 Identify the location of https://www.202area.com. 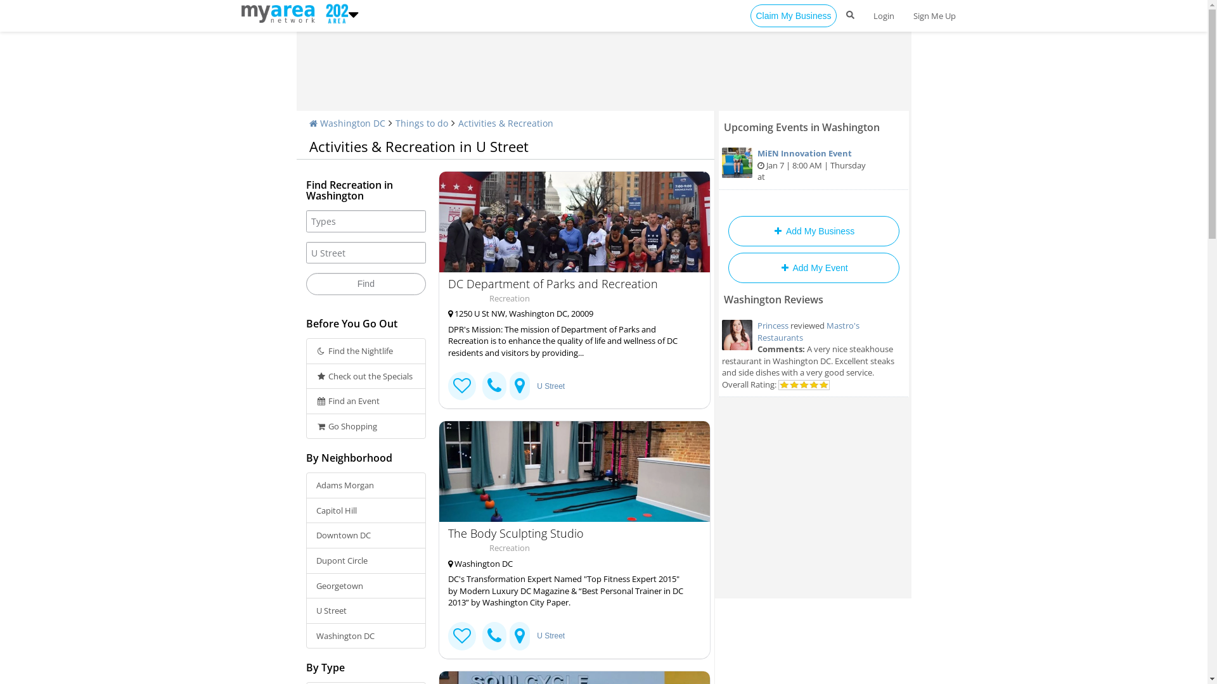
(335, 13).